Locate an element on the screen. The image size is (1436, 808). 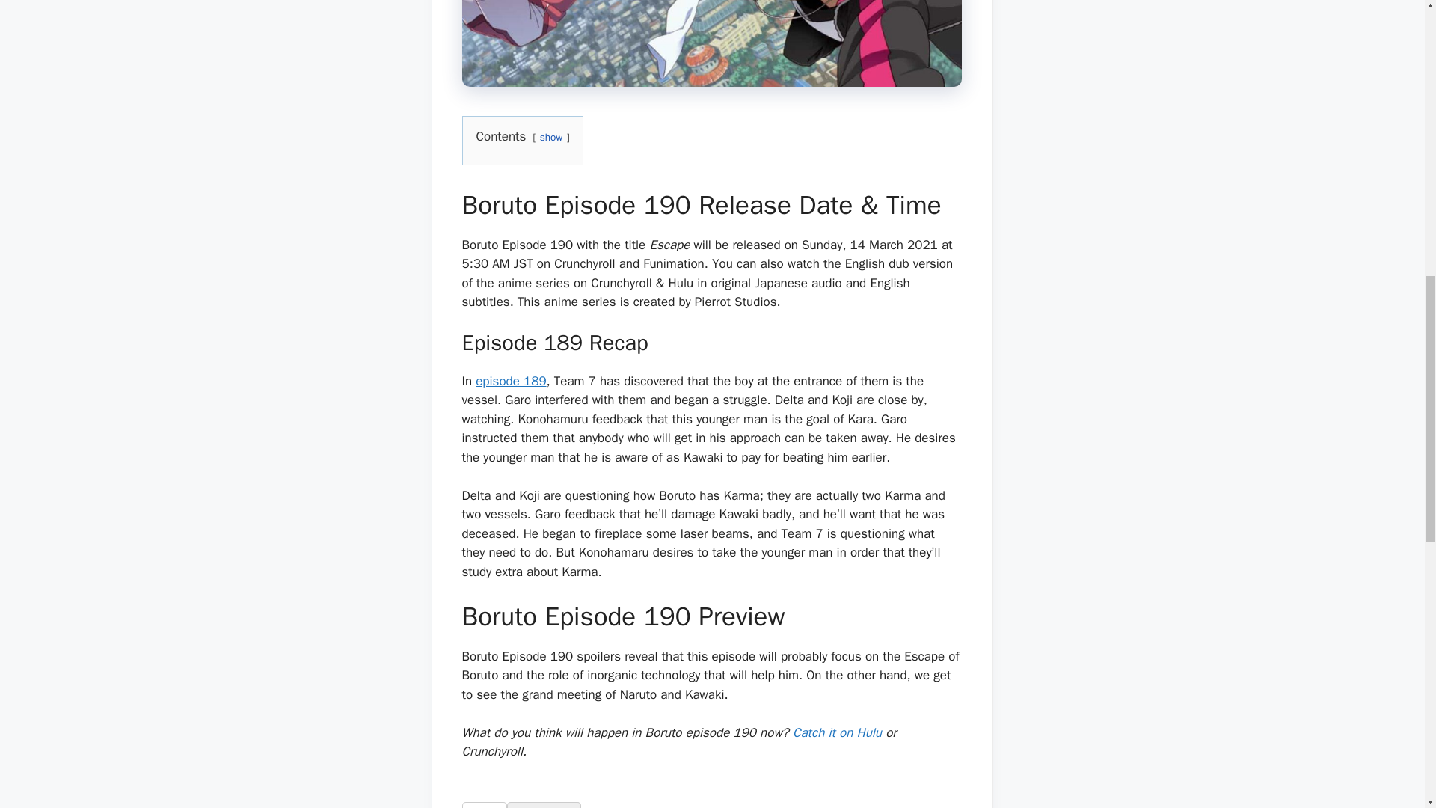
Catch it on Hulu is located at coordinates (836, 732).